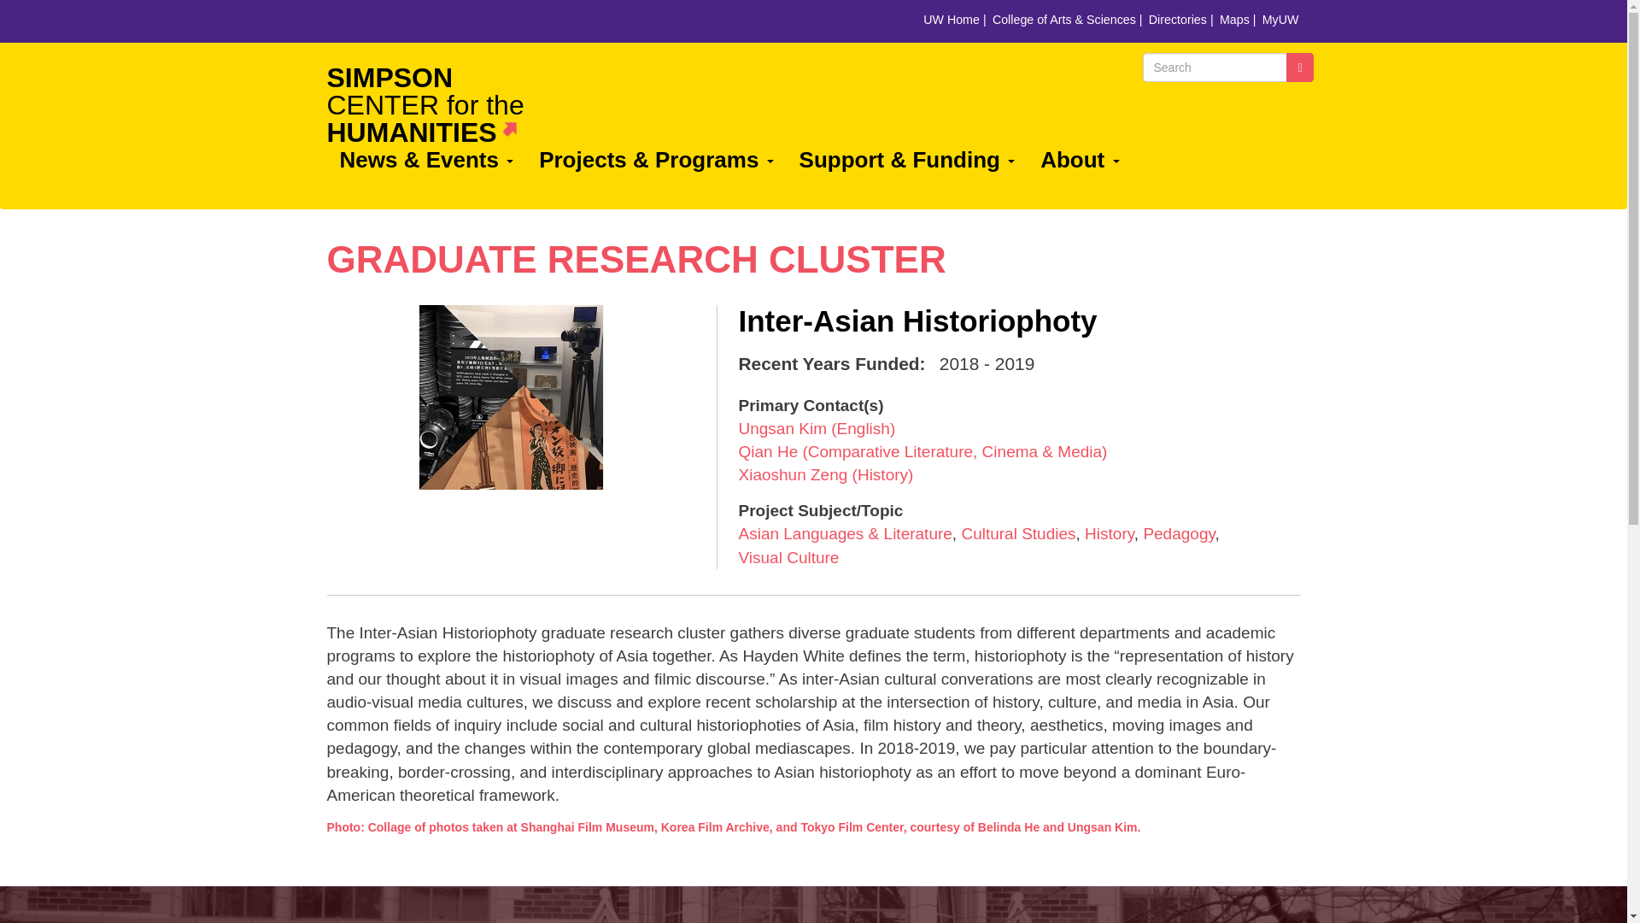 This screenshot has height=923, width=1640. I want to click on Directories, so click(432, 104).